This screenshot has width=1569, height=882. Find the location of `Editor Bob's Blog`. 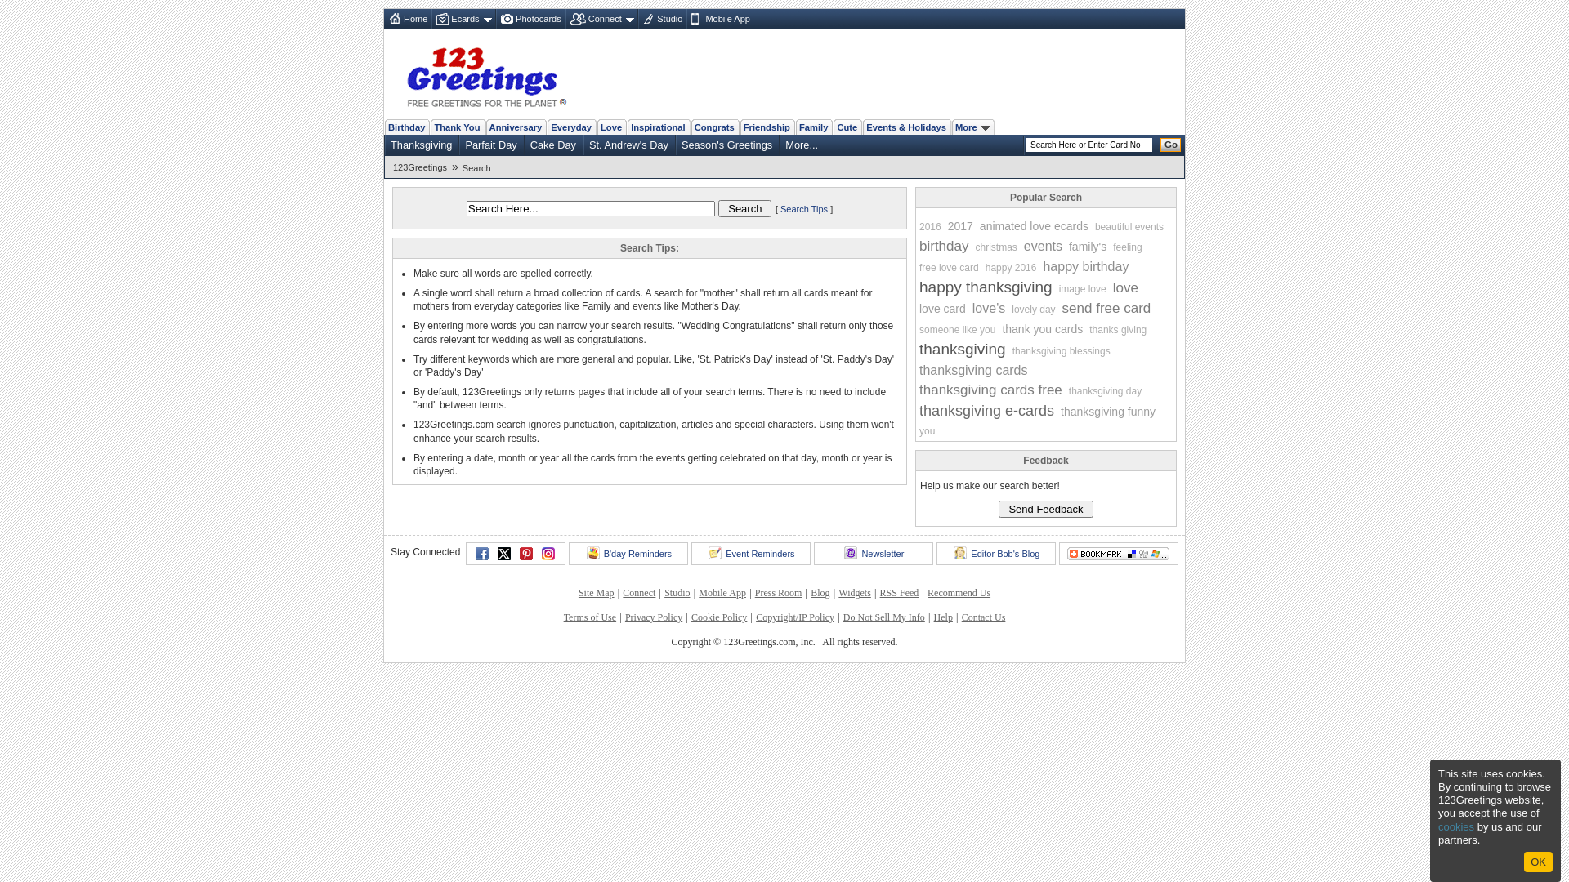

Editor Bob's Blog is located at coordinates (996, 554).